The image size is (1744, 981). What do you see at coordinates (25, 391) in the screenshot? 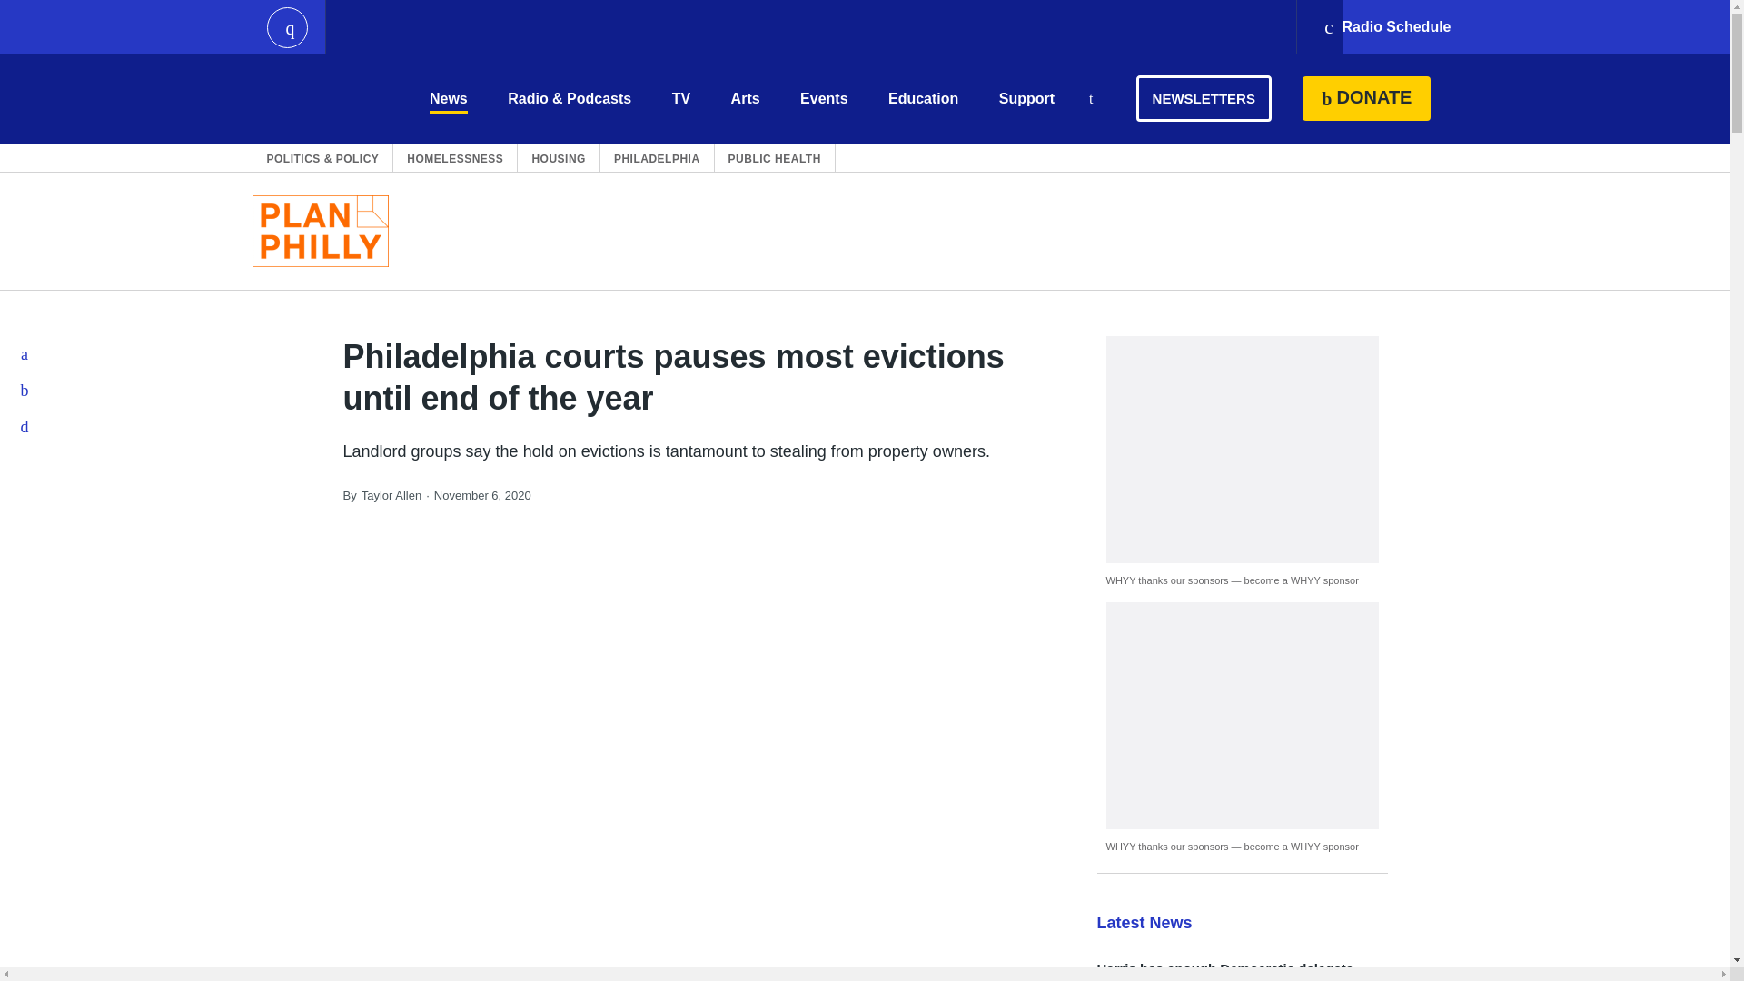
I see `Twitter` at bounding box center [25, 391].